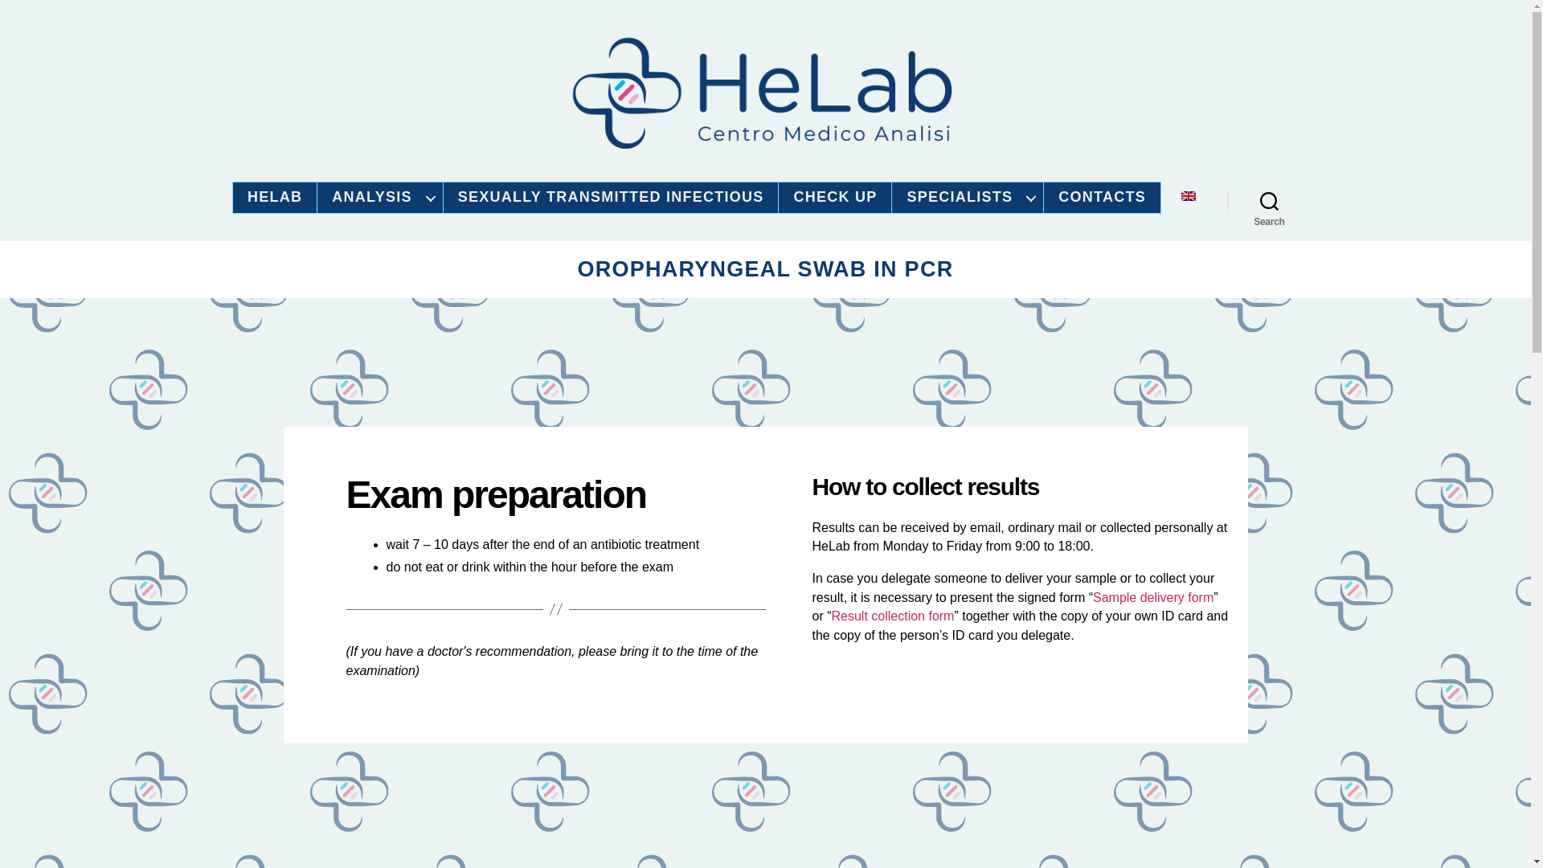 The height and width of the screenshot is (868, 1543). What do you see at coordinates (379, 198) in the screenshot?
I see `ANALYSIS` at bounding box center [379, 198].